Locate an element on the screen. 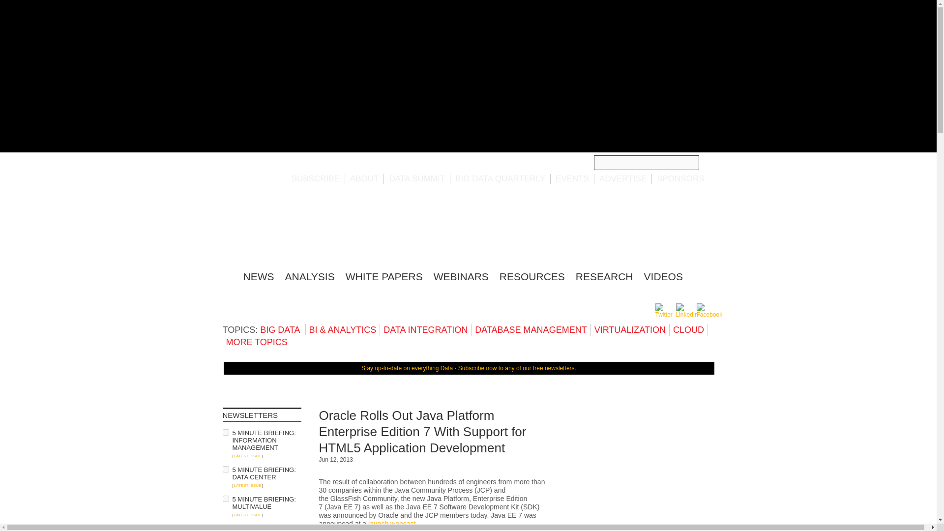 This screenshot has width=944, height=531. DATA SUMMIT is located at coordinates (417, 178).